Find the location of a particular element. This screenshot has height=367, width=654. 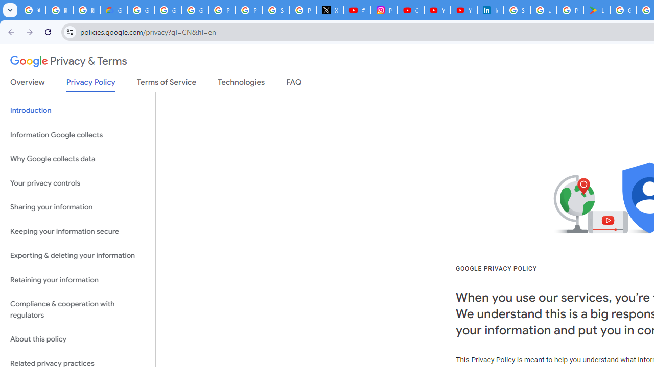

Your privacy controls is located at coordinates (78, 182).